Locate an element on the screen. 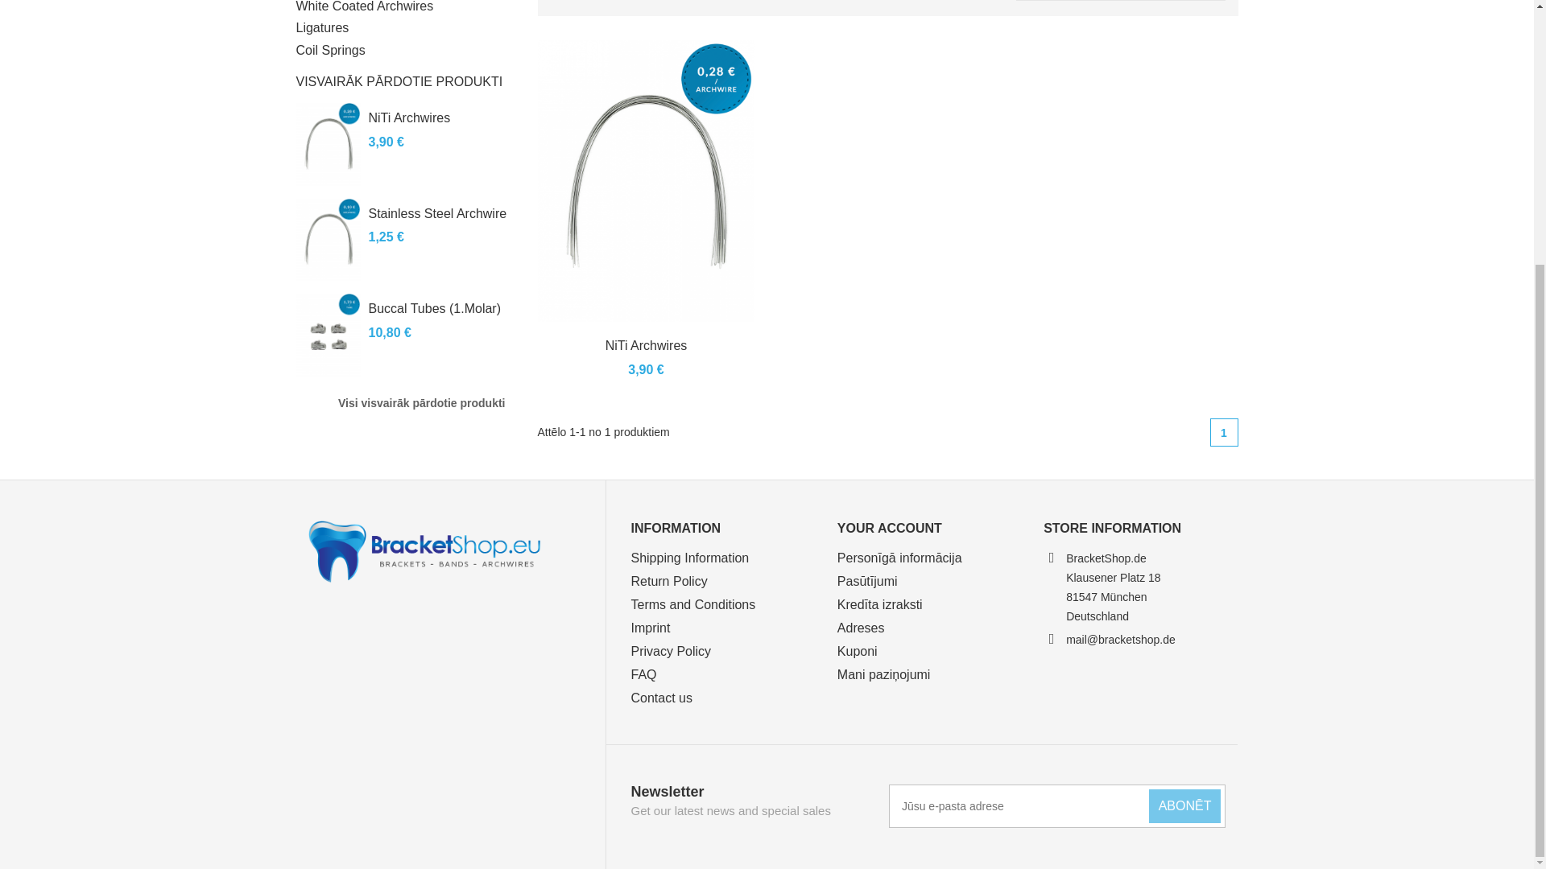 The width and height of the screenshot is (1546, 869). Kuponi is located at coordinates (858, 651).